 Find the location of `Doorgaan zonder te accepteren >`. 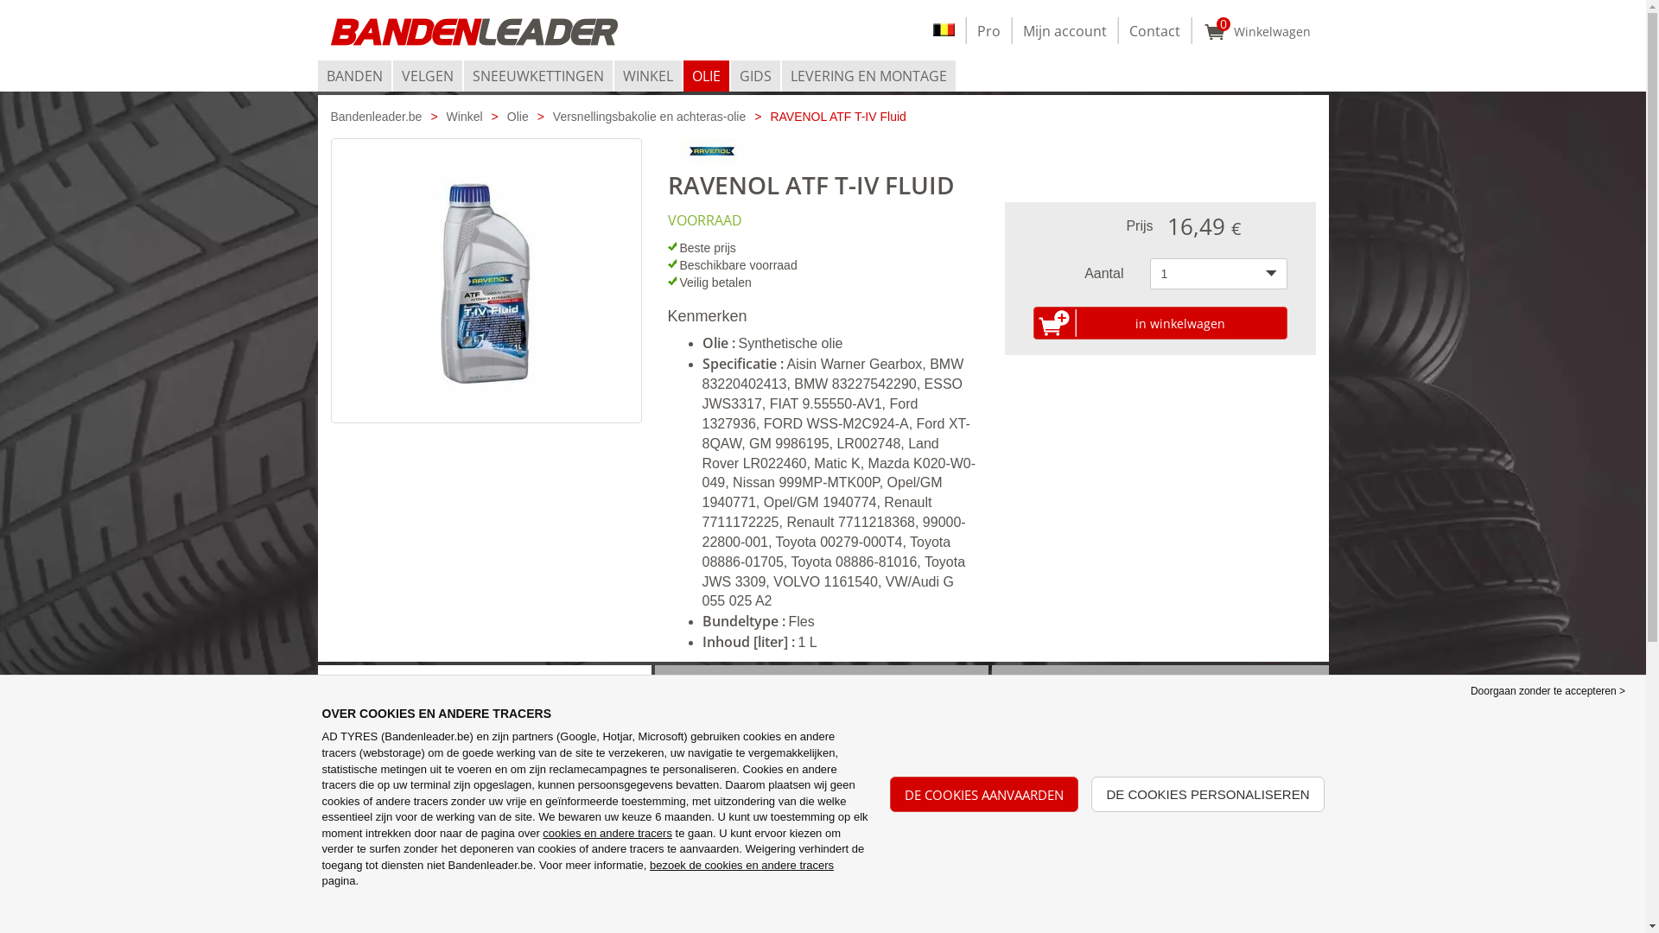

Doorgaan zonder te accepteren > is located at coordinates (1548, 691).